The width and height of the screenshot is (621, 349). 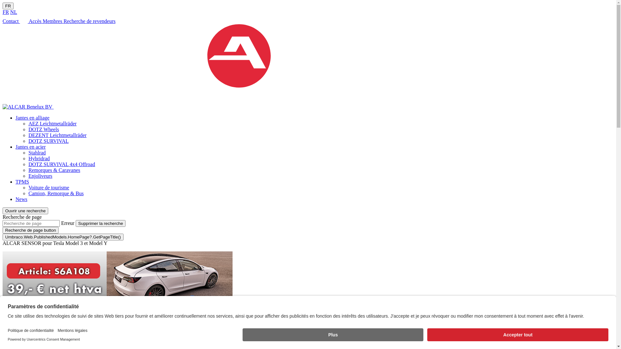 I want to click on News, so click(x=21, y=199).